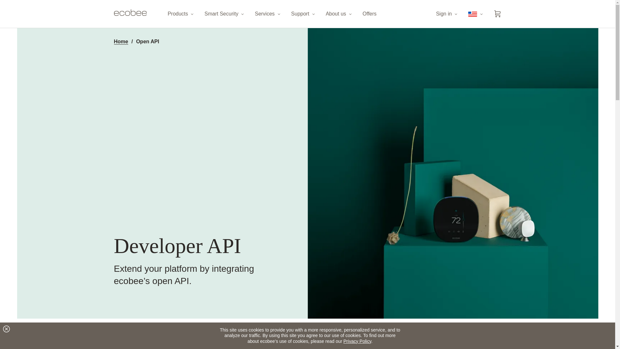  Describe the element at coordinates (339, 14) in the screenshot. I see `About us` at that location.